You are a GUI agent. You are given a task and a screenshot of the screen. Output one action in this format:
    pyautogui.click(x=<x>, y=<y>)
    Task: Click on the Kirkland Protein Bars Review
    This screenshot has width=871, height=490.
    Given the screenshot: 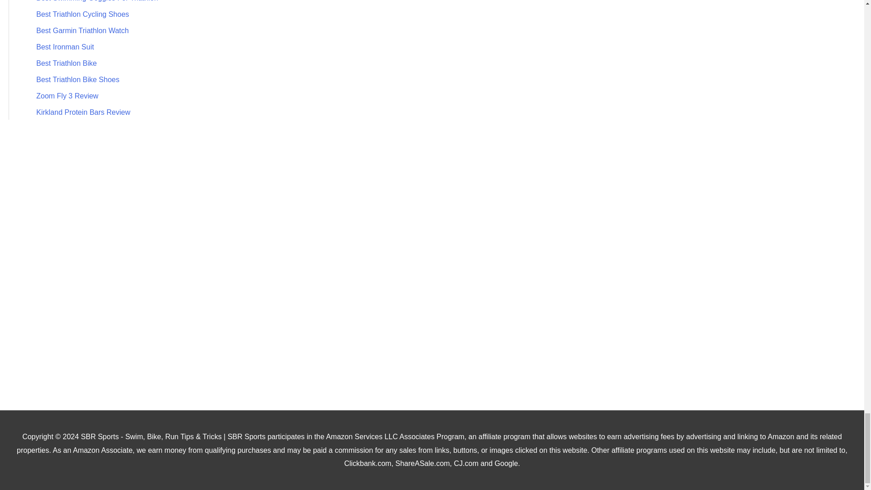 What is the action you would take?
    pyautogui.click(x=83, y=112)
    